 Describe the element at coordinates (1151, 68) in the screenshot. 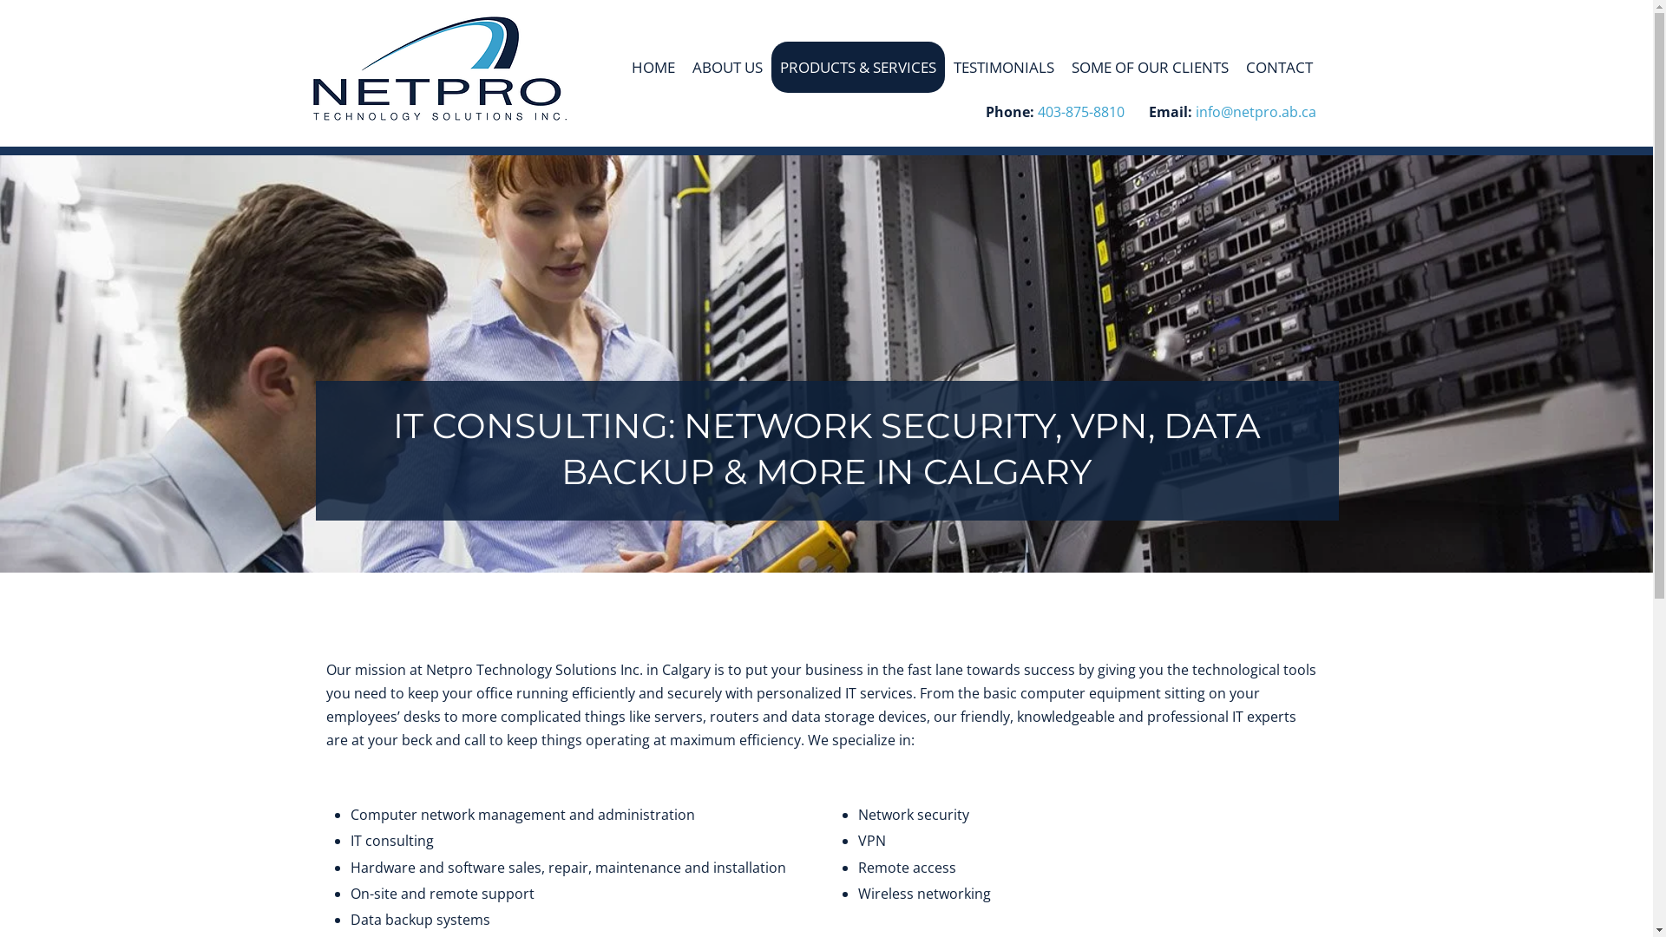

I see `SOME OF OUR CLIENTS` at that location.